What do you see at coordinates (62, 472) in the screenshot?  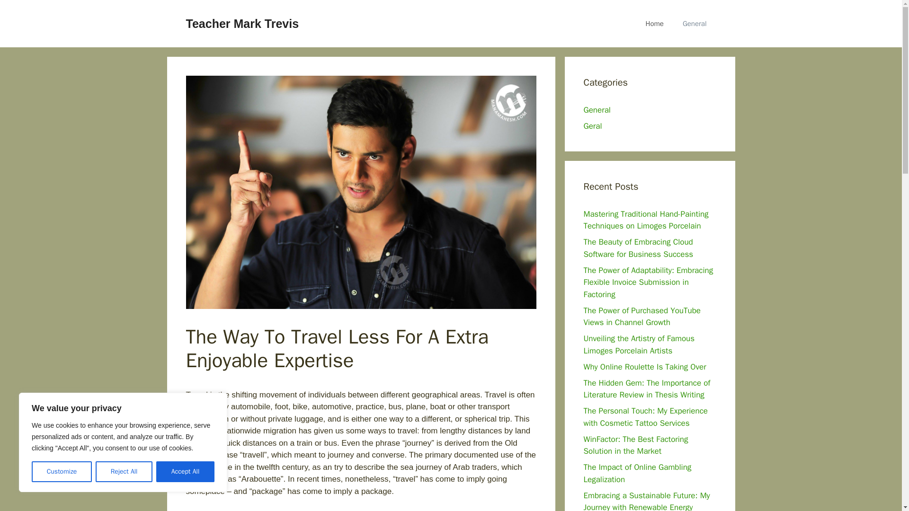 I see `Customize` at bounding box center [62, 472].